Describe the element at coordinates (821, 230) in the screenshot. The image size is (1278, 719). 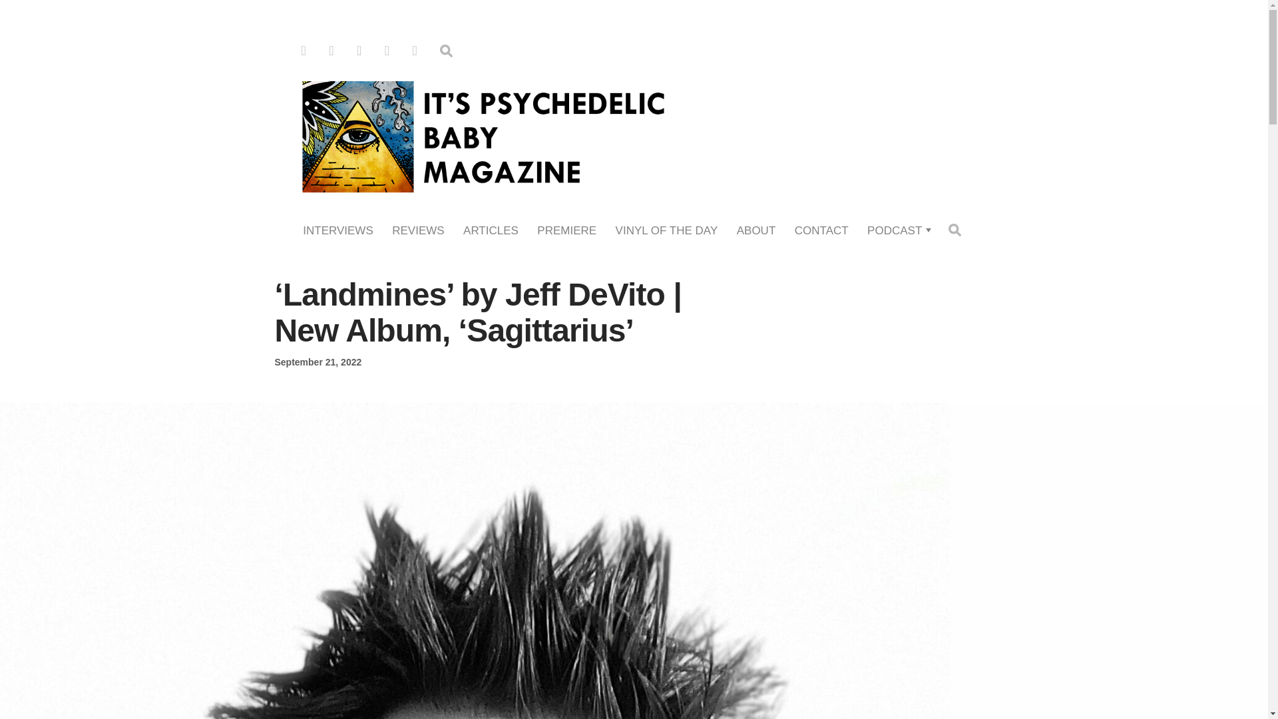
I see `CONTACT` at that location.